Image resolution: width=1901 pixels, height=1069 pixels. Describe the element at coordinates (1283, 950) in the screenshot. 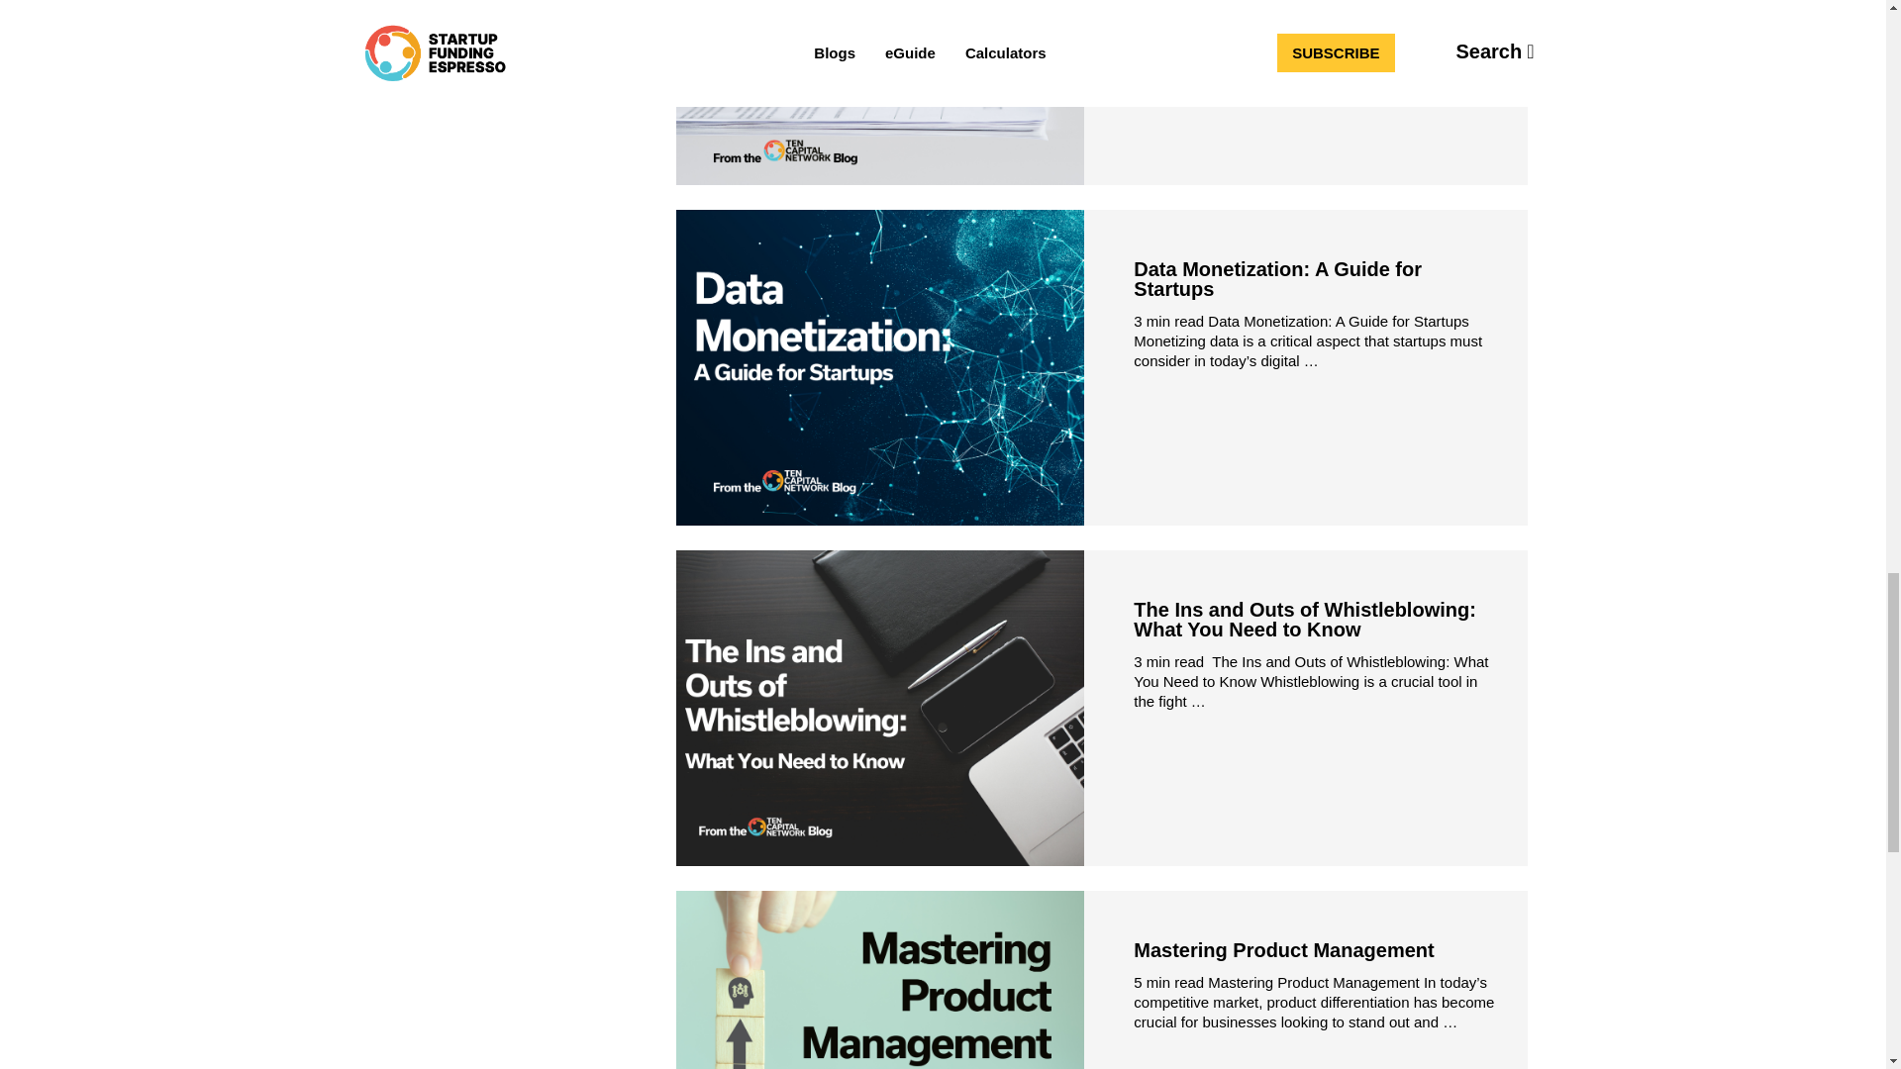

I see `Mastering Product Management` at that location.